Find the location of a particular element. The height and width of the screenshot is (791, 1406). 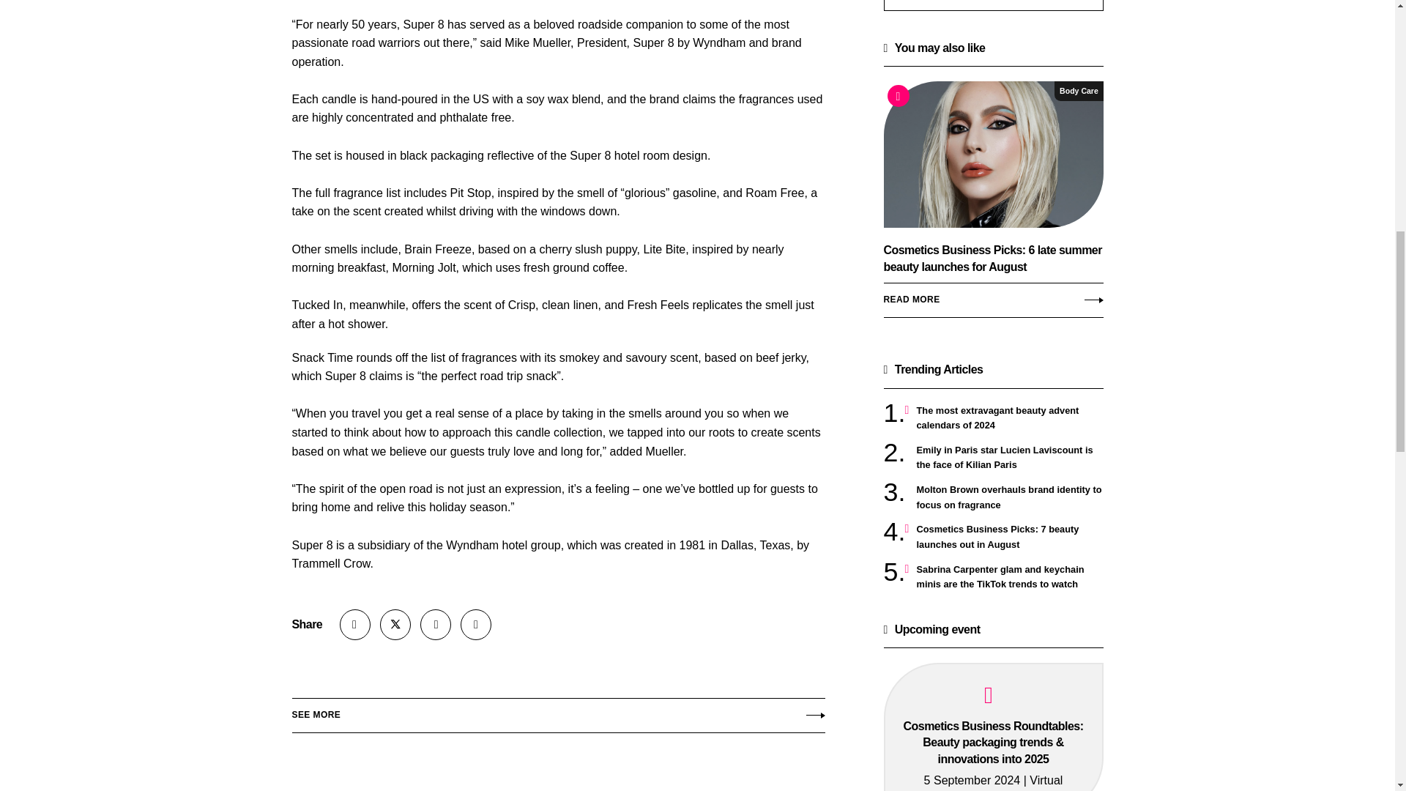

Follow Cosmetics Business on LinkedIn is located at coordinates (436, 624).